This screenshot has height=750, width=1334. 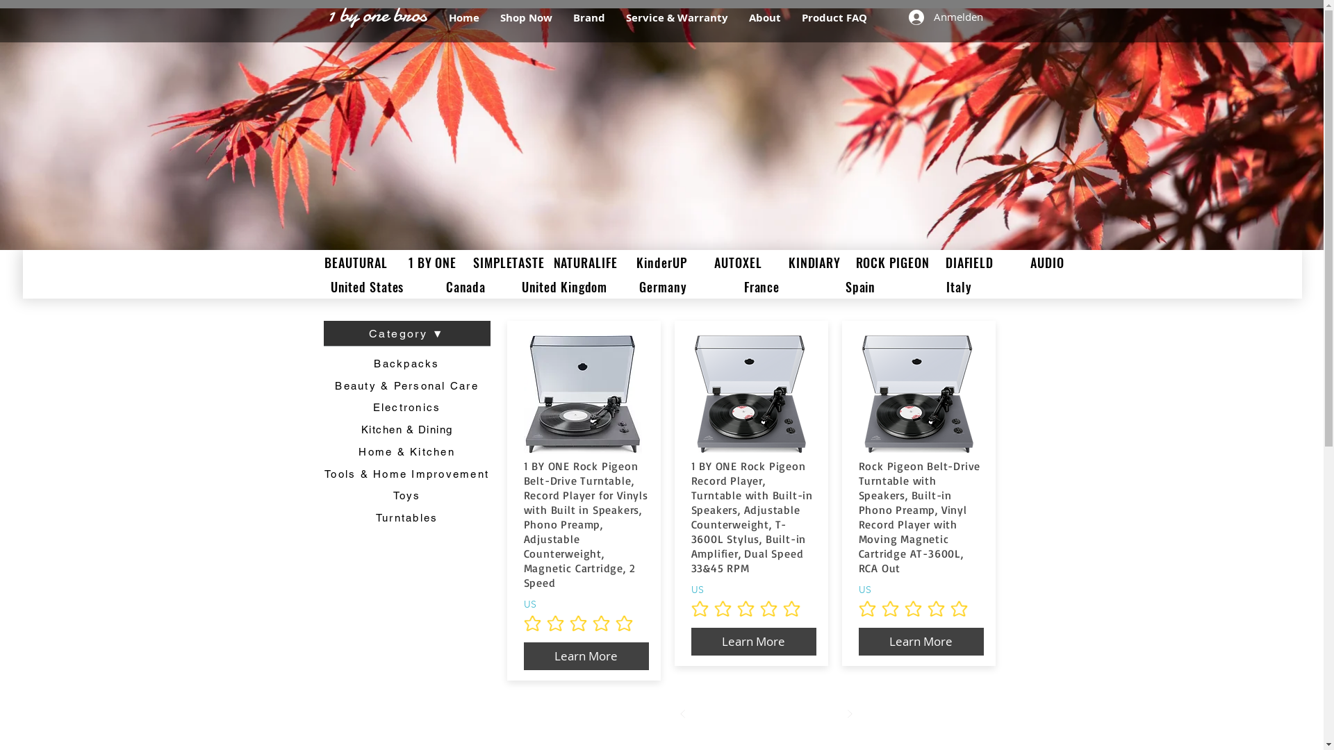 I want to click on United Kingdom, so click(x=565, y=286).